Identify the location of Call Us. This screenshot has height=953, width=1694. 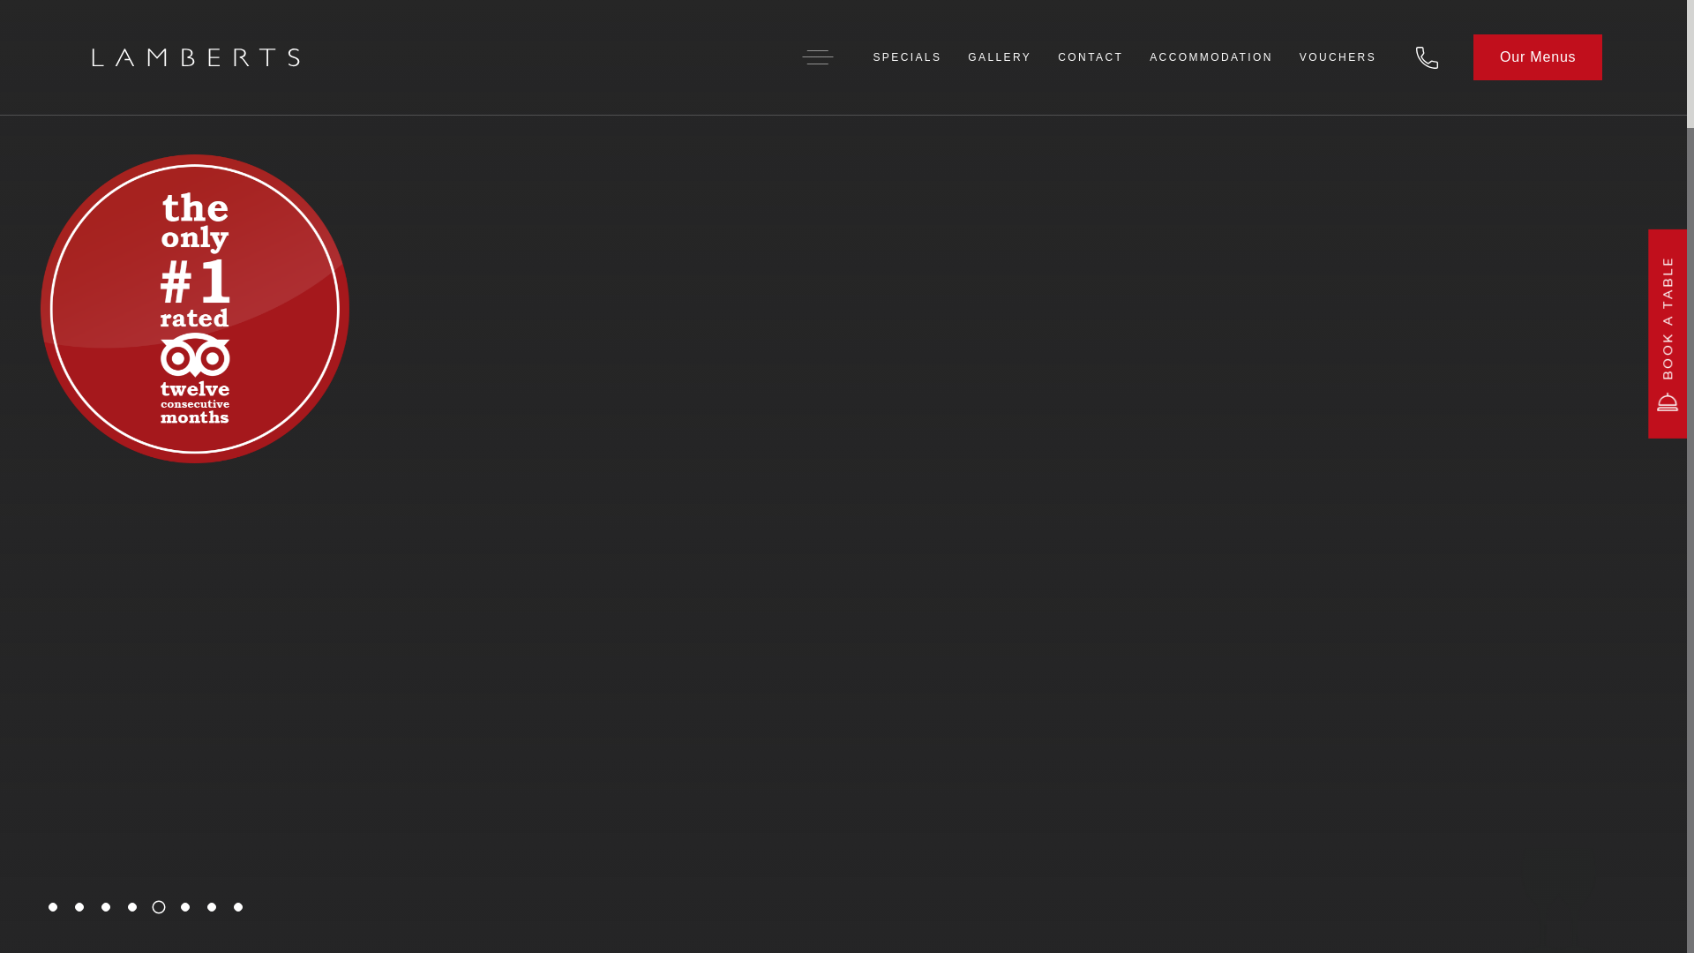
(1428, 56).